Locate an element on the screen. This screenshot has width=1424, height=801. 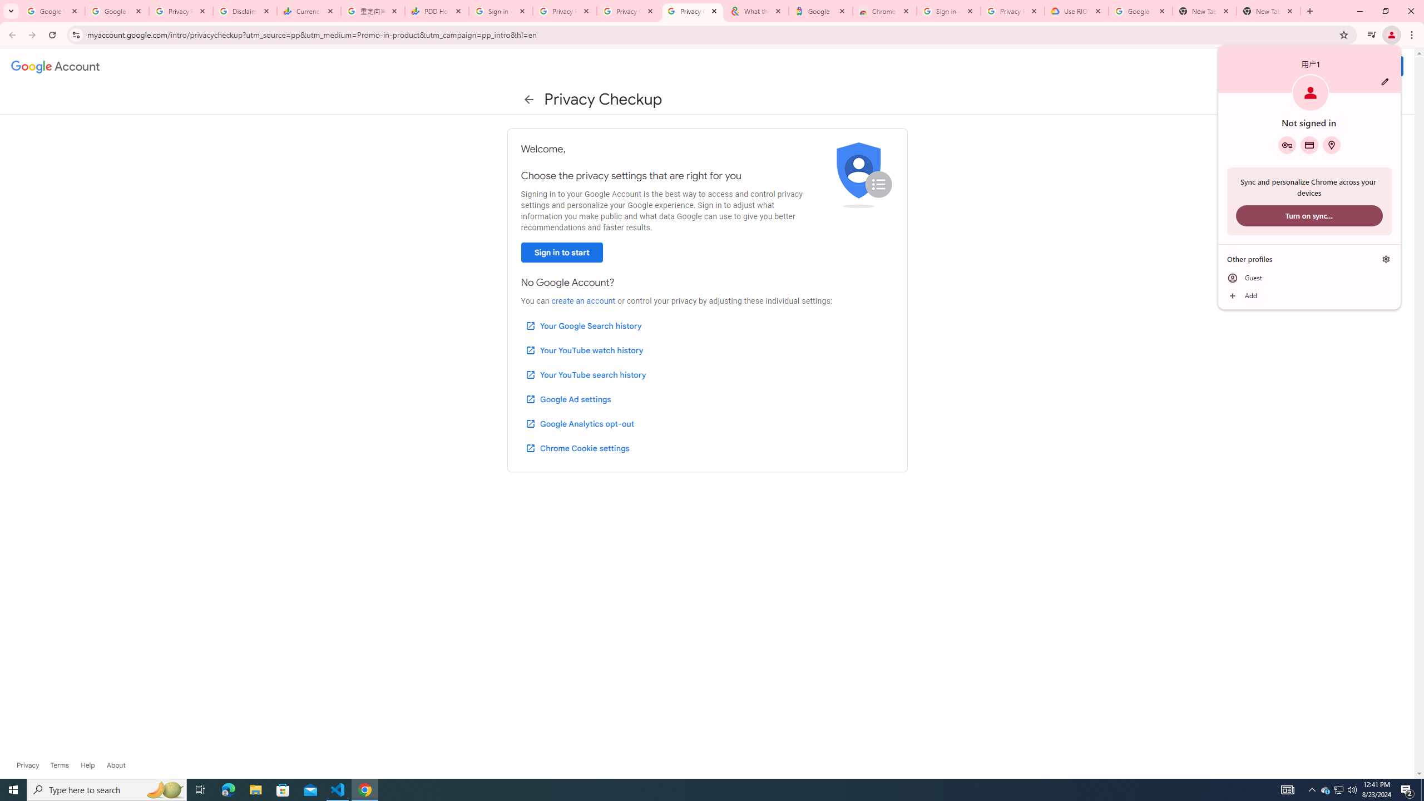
User Promoted Notification Area is located at coordinates (1338, 790).